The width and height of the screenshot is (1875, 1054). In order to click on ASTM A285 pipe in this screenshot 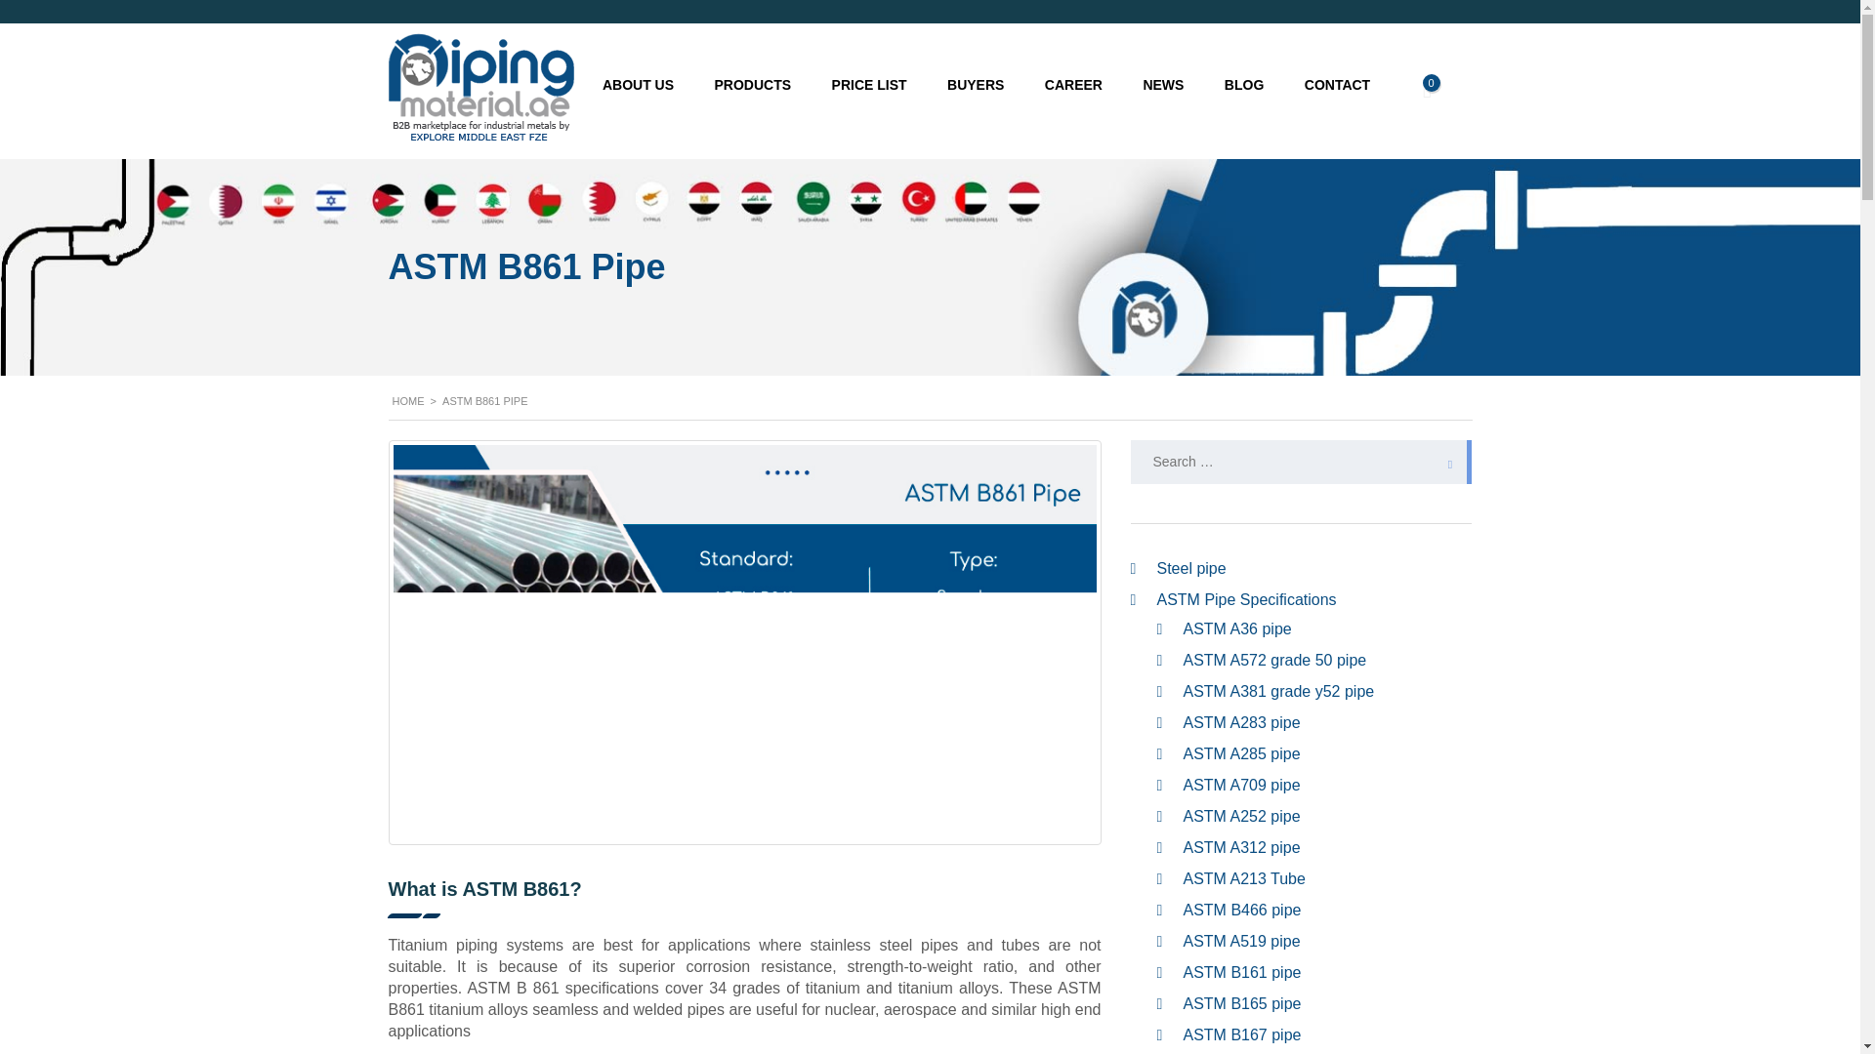, I will do `click(1242, 753)`.